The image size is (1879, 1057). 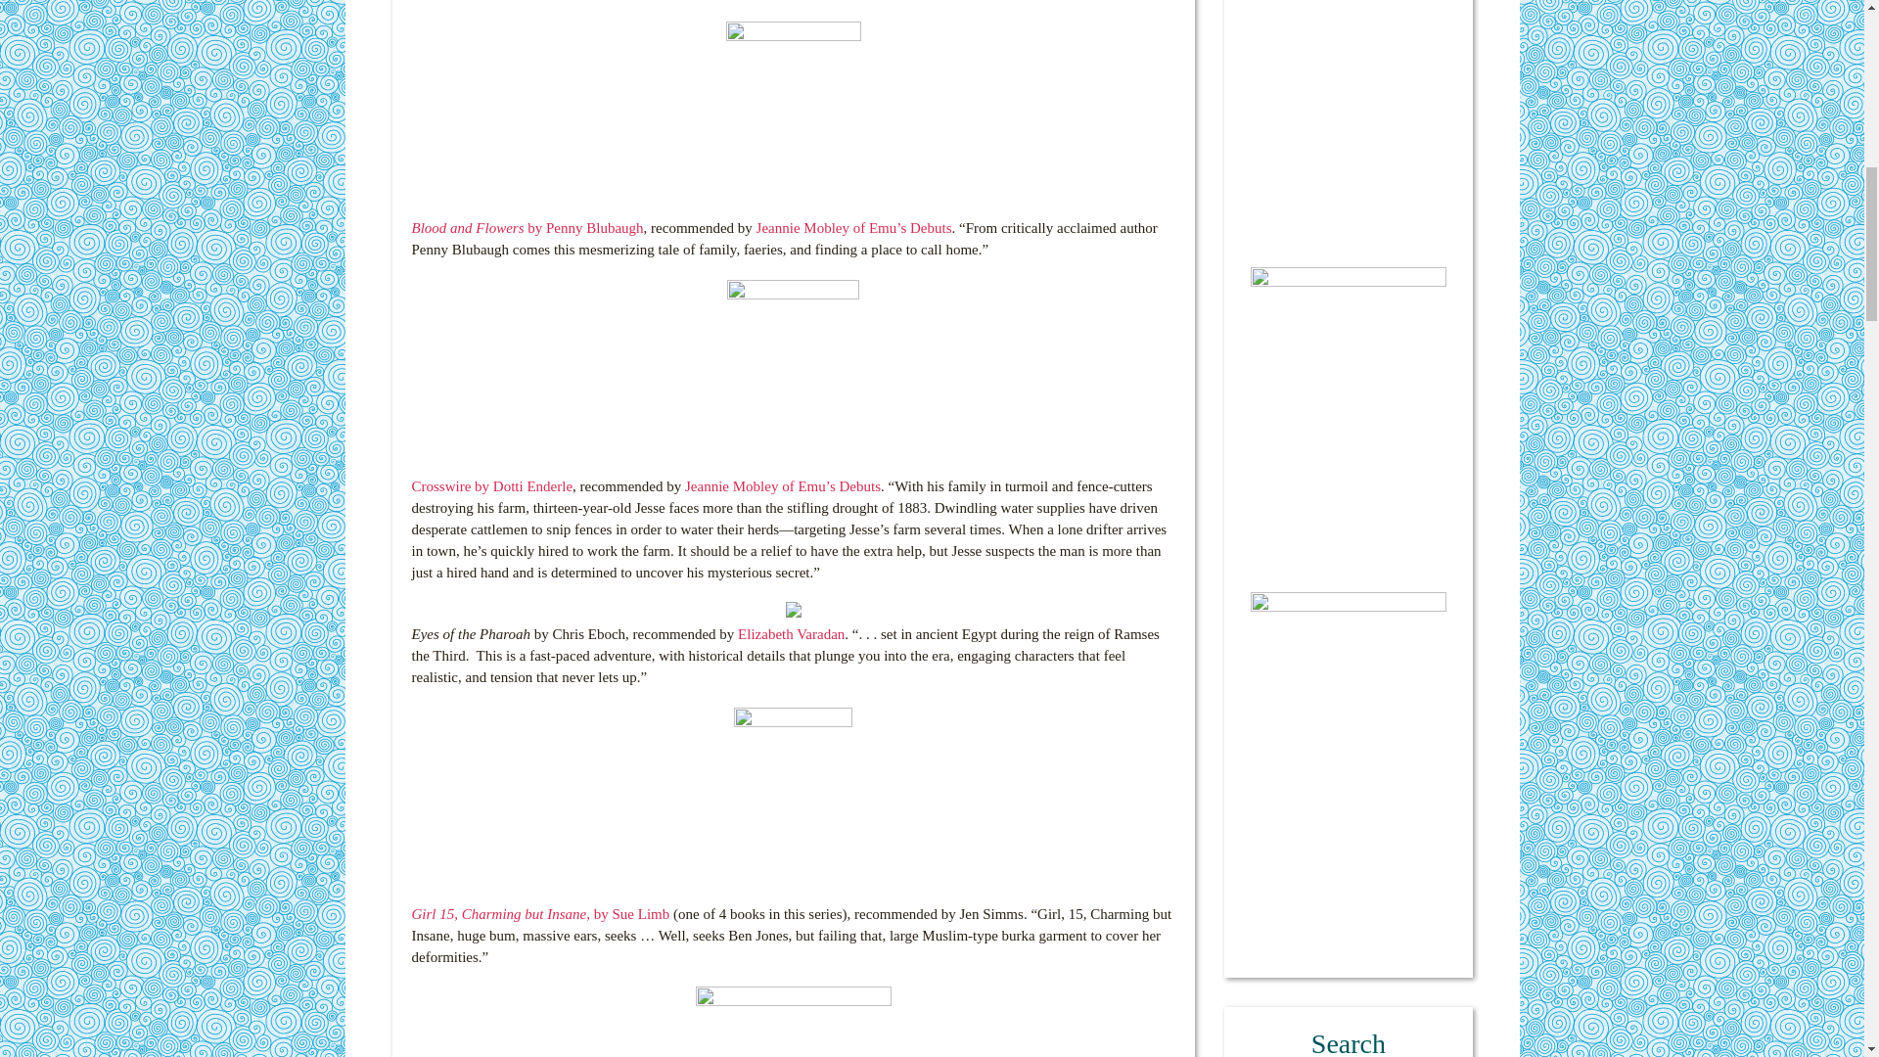 What do you see at coordinates (791, 634) in the screenshot?
I see `Elizabeth Varadan` at bounding box center [791, 634].